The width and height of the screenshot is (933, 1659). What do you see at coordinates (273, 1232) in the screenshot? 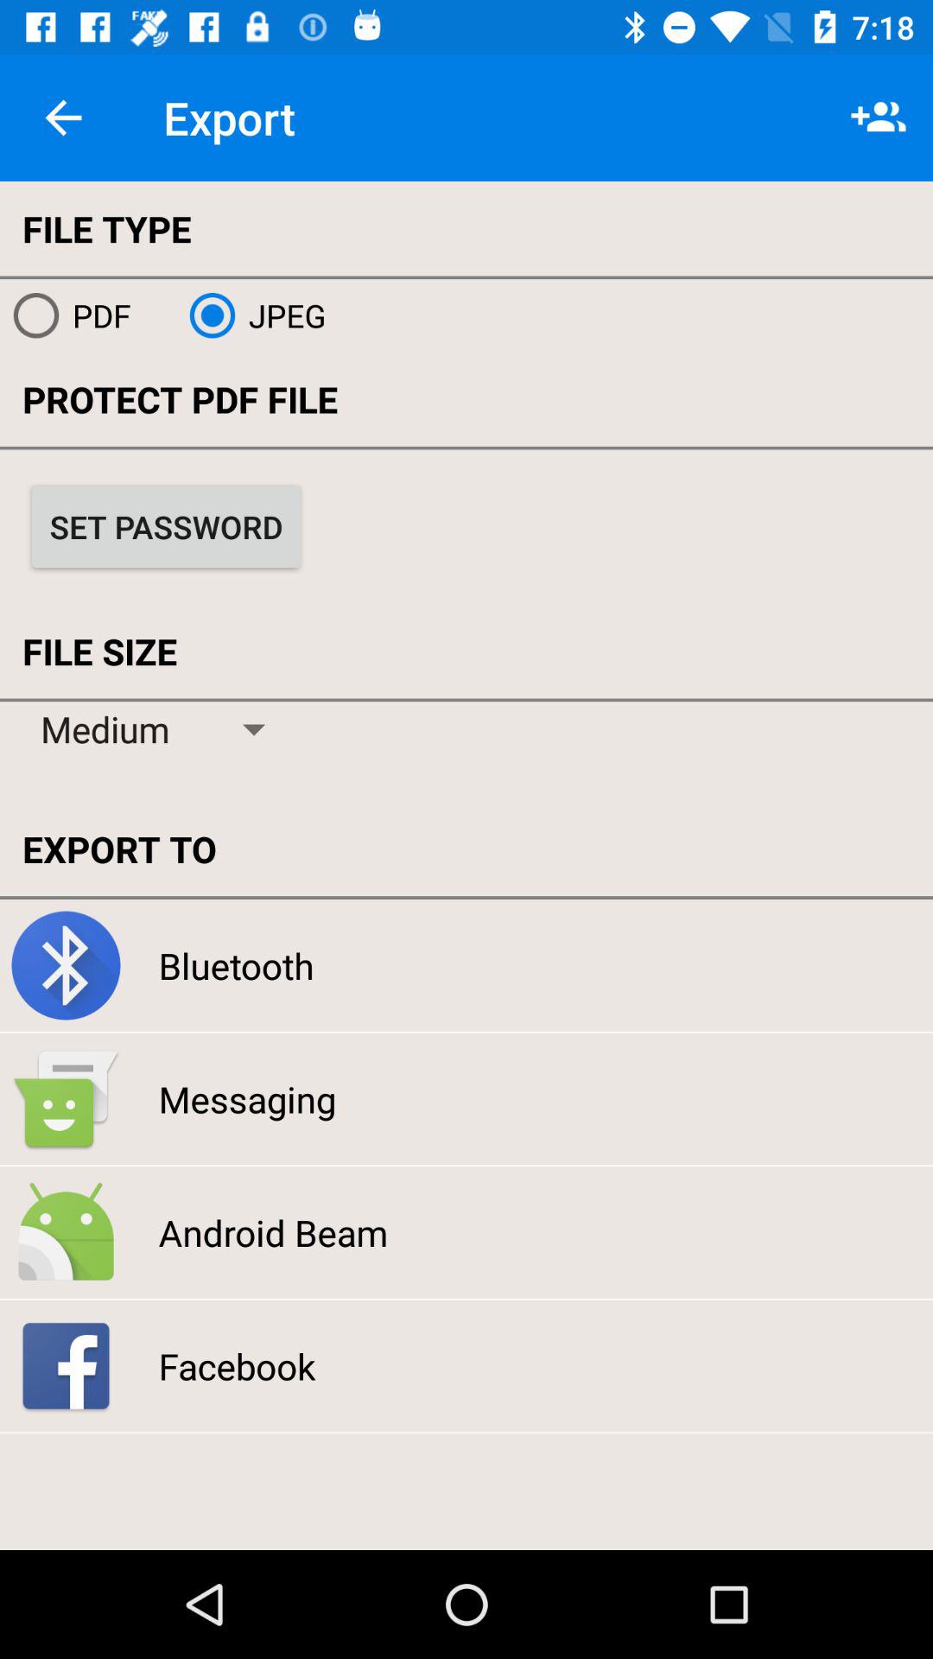
I see `jump to the android beam` at bounding box center [273, 1232].